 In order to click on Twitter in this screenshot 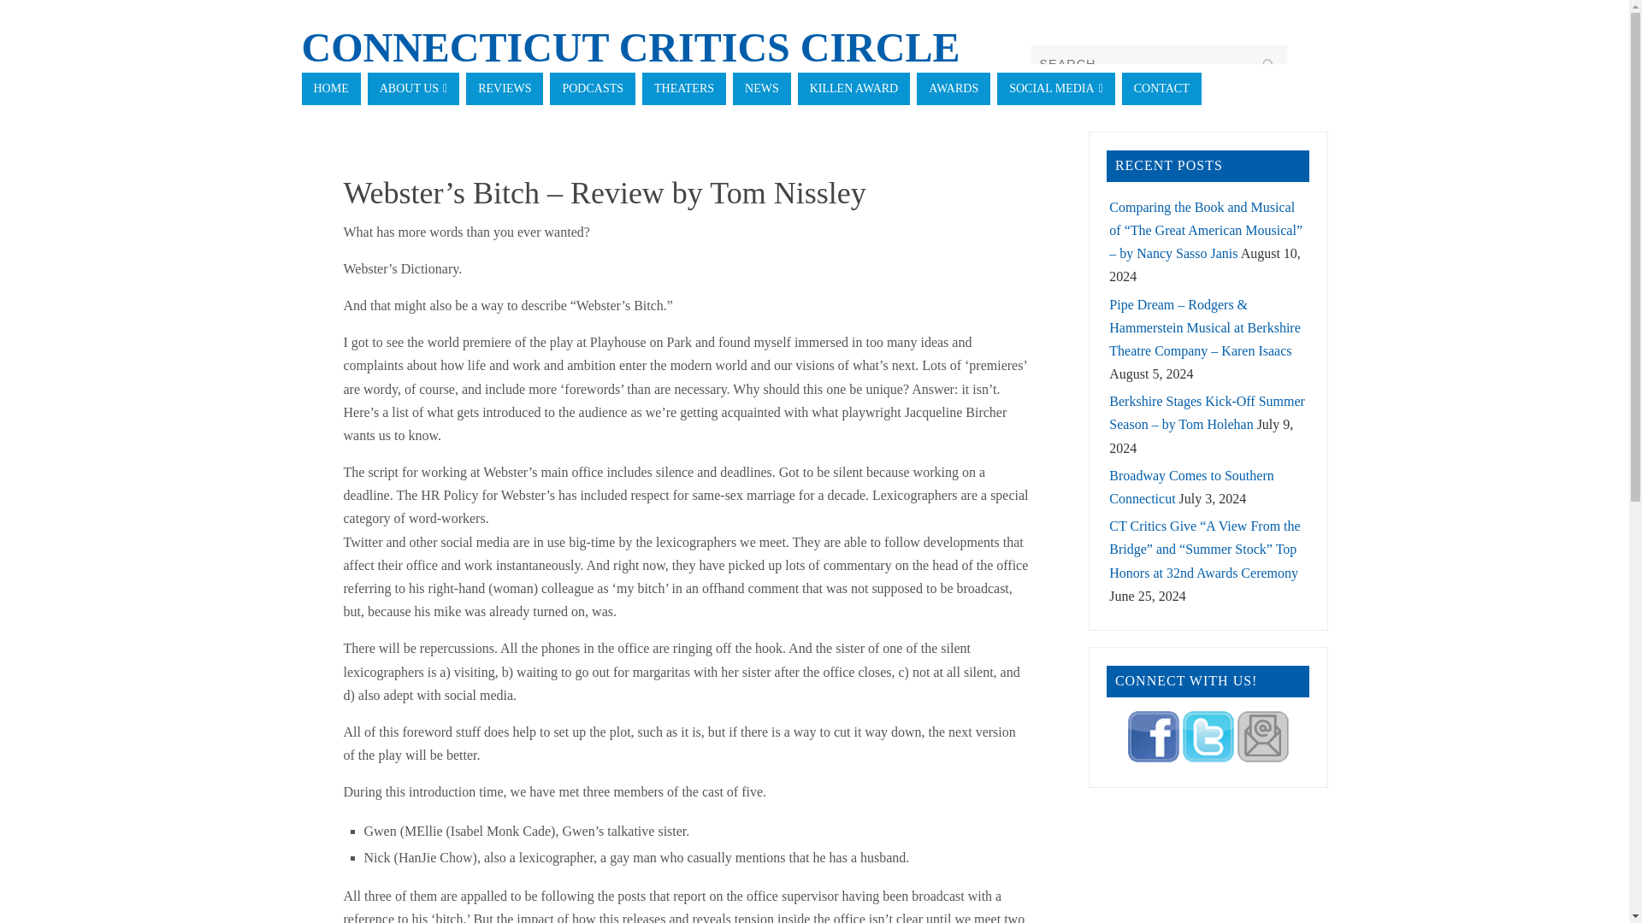, I will do `click(1208, 757)`.